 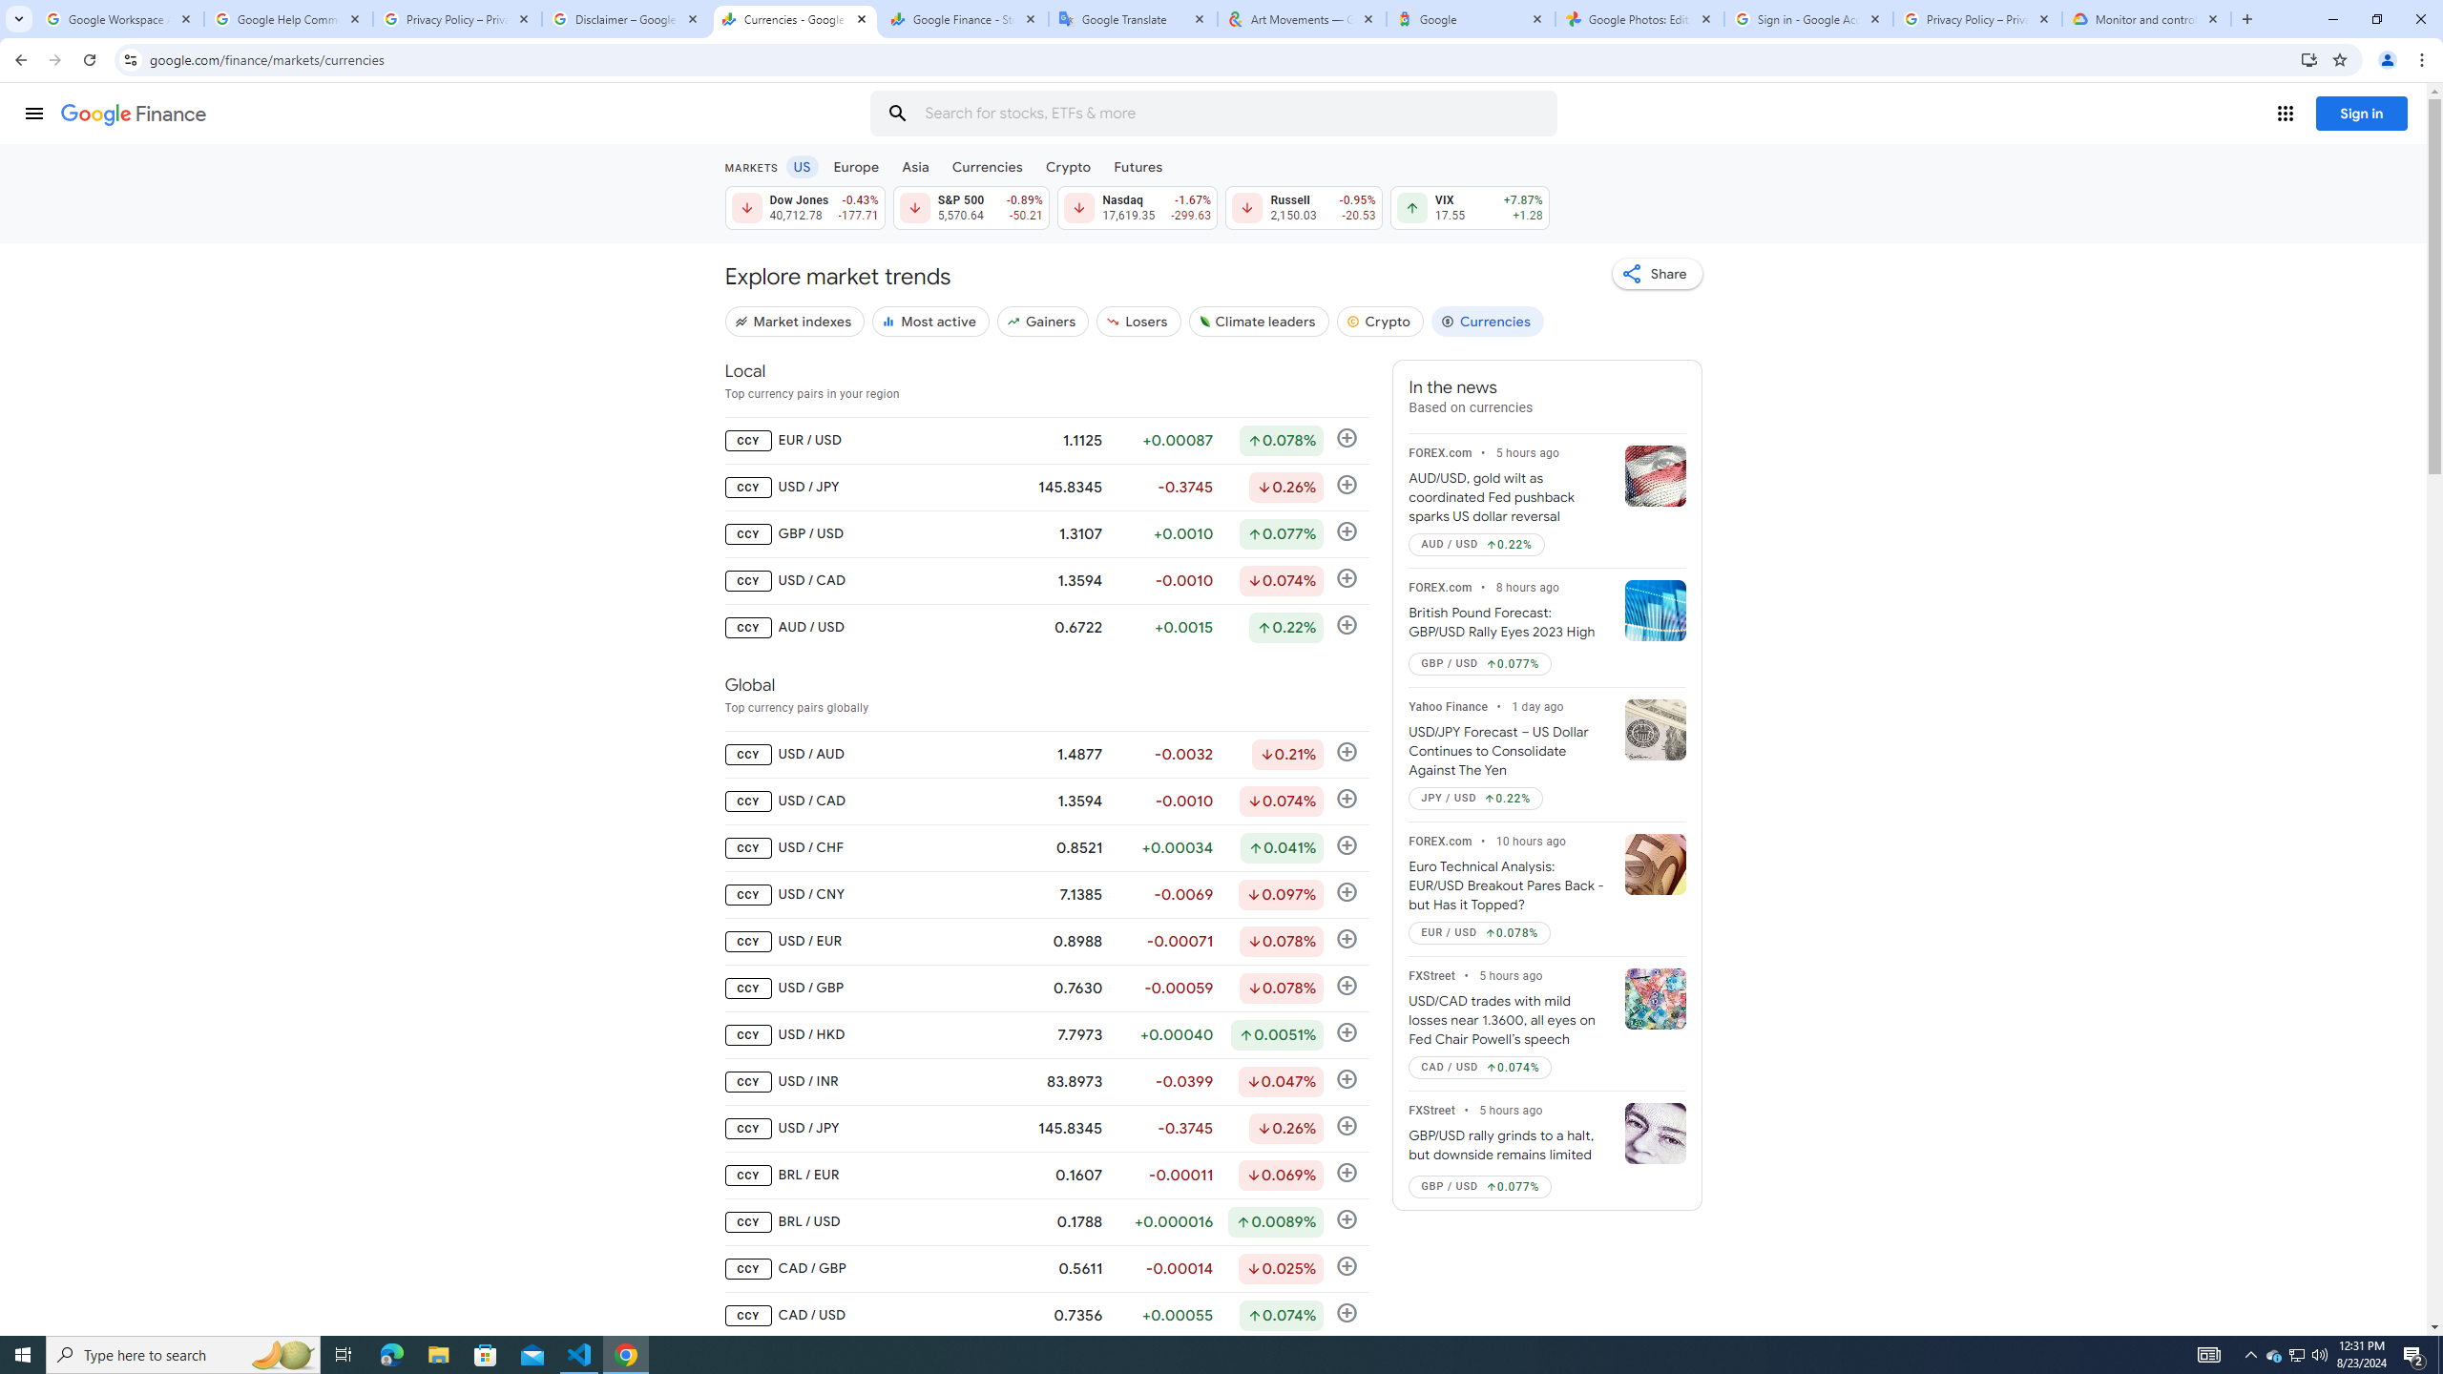 What do you see at coordinates (1069, 166) in the screenshot?
I see `Crypto` at bounding box center [1069, 166].